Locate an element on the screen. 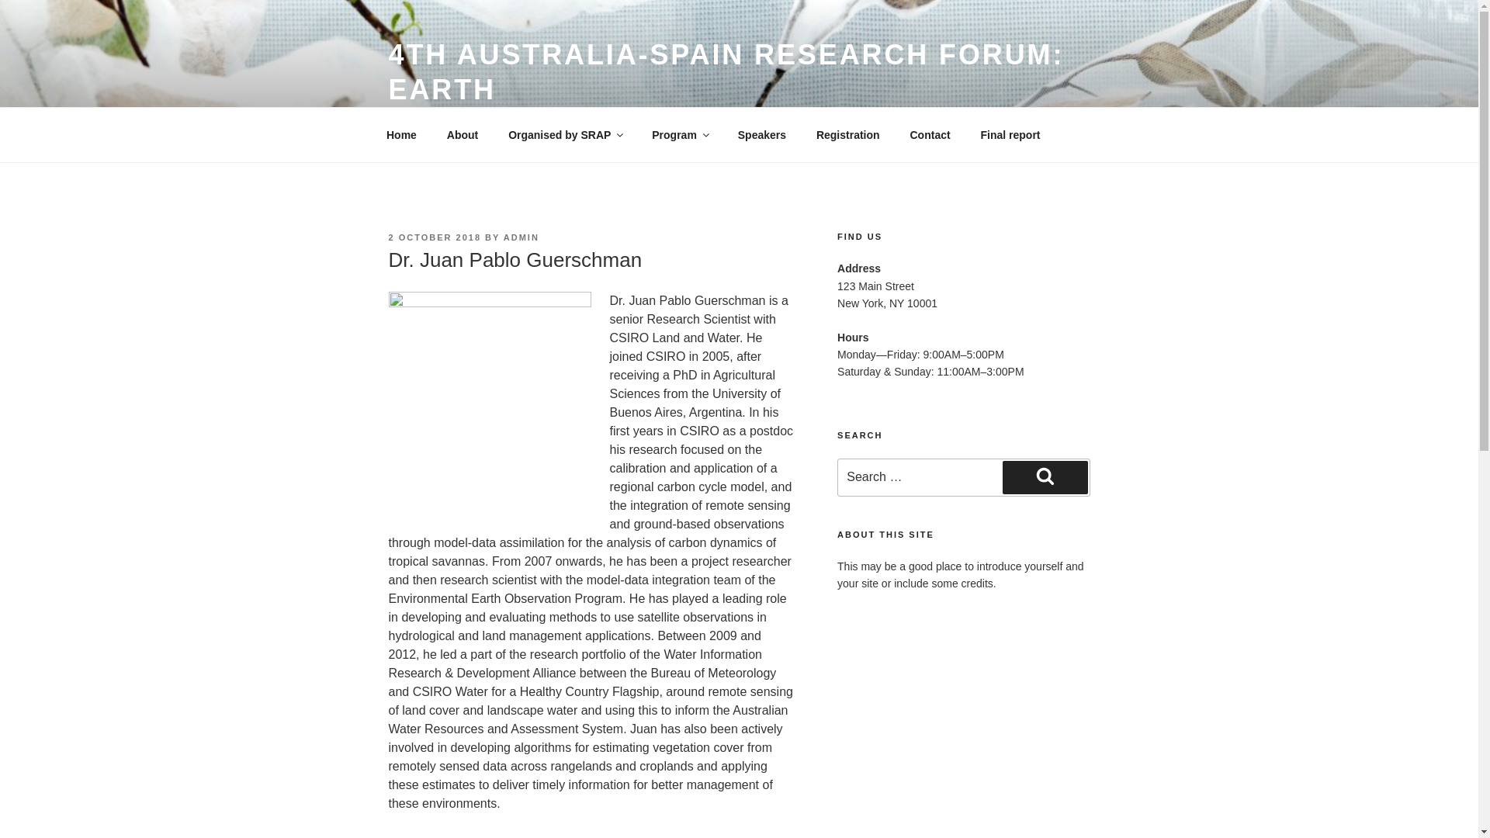  4TH AUSTRALIA-SPAIN RESEARCH FORUM: EARTH is located at coordinates (725, 71).